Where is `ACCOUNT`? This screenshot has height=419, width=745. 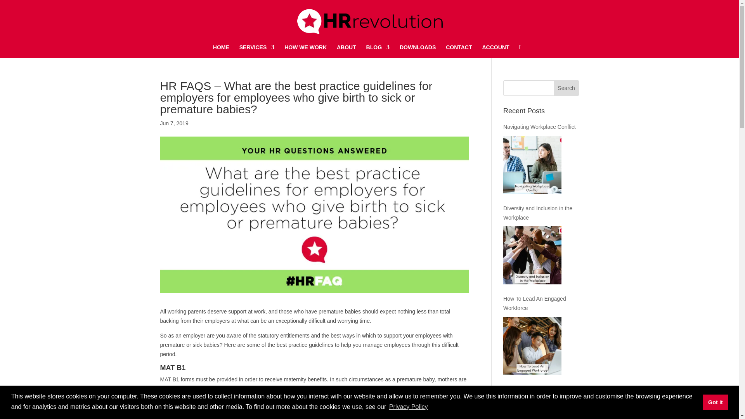
ACCOUNT is located at coordinates (495, 51).